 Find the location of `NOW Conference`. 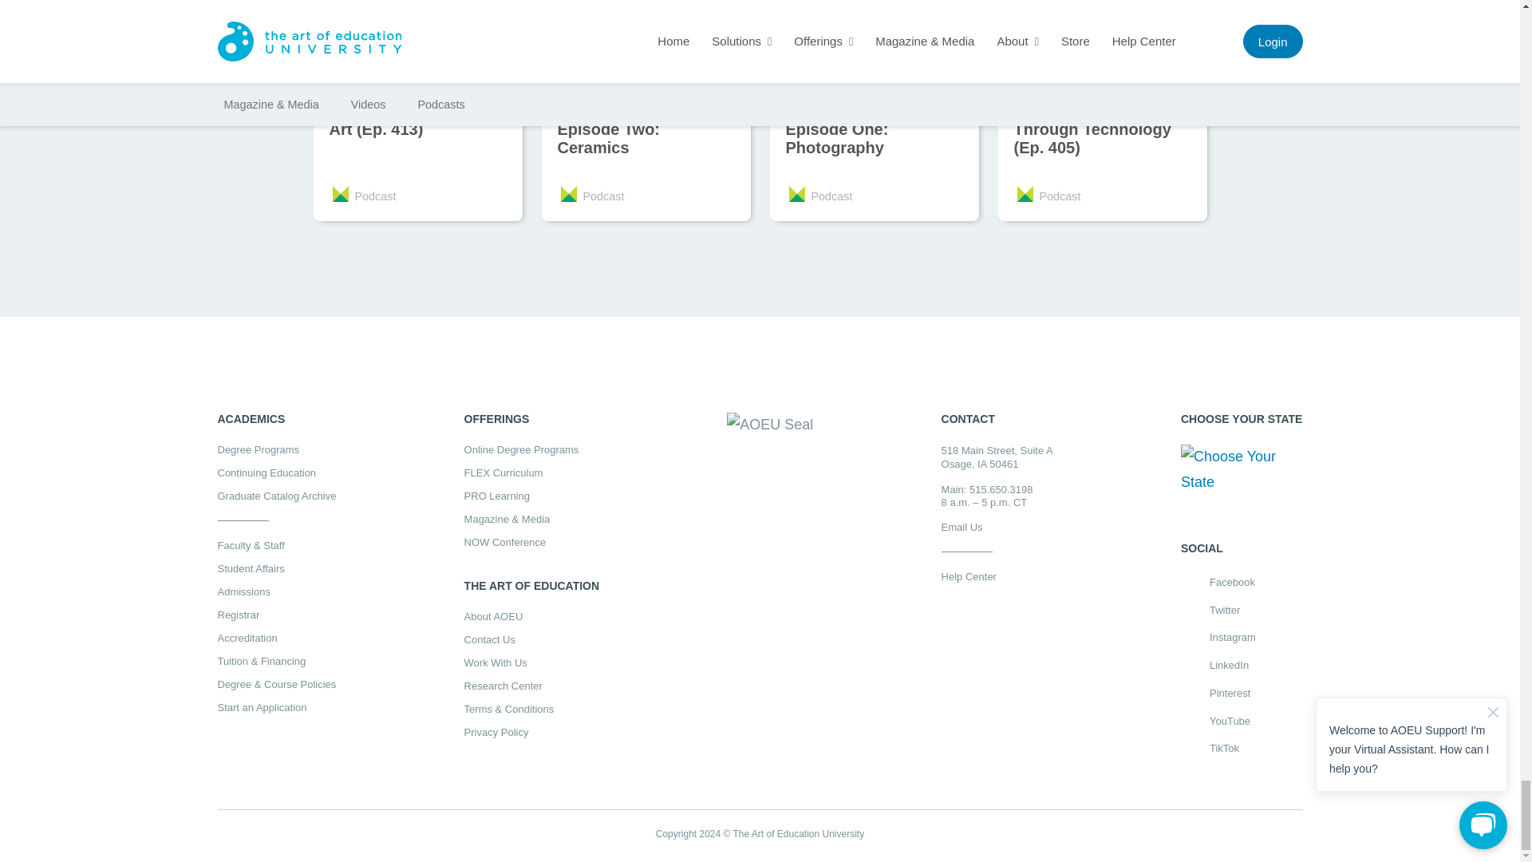

NOW Conference is located at coordinates (531, 541).